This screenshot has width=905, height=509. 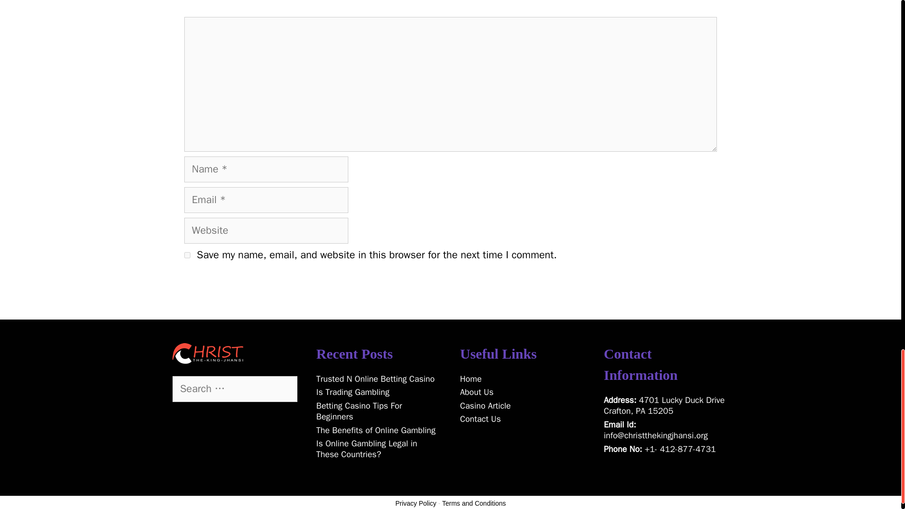 What do you see at coordinates (476, 392) in the screenshot?
I see `About Us` at bounding box center [476, 392].